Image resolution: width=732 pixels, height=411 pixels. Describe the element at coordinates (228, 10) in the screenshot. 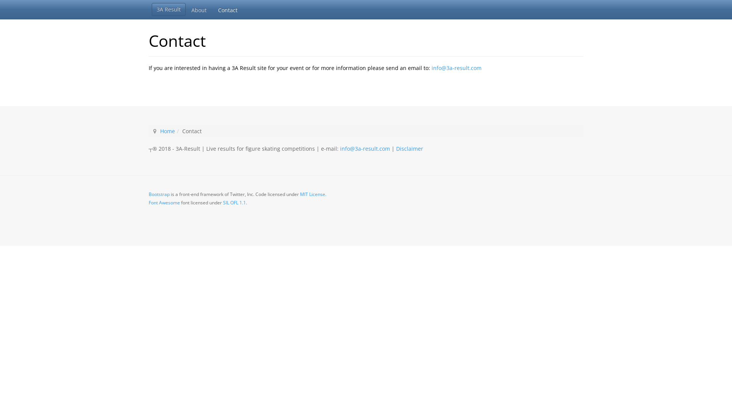

I see `Contact` at that location.